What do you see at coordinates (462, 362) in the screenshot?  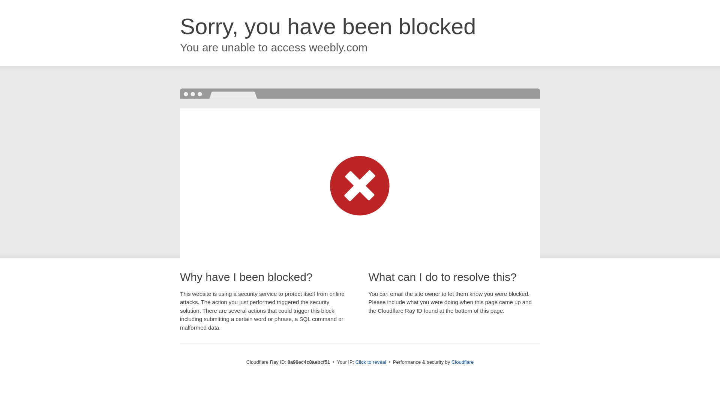 I see `Cloudflare` at bounding box center [462, 362].